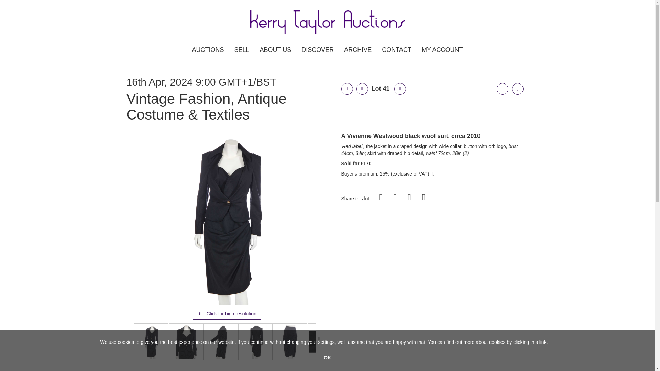 The width and height of the screenshot is (660, 371). What do you see at coordinates (358, 52) in the screenshot?
I see `ARCHIVE` at bounding box center [358, 52].